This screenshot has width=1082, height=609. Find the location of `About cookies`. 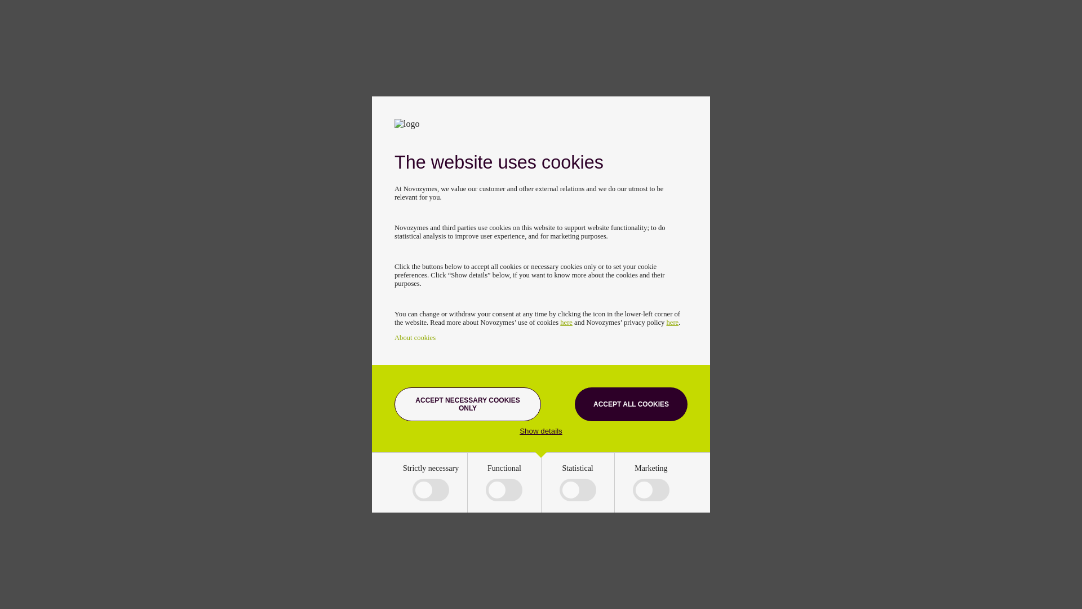

About cookies is located at coordinates (415, 337).